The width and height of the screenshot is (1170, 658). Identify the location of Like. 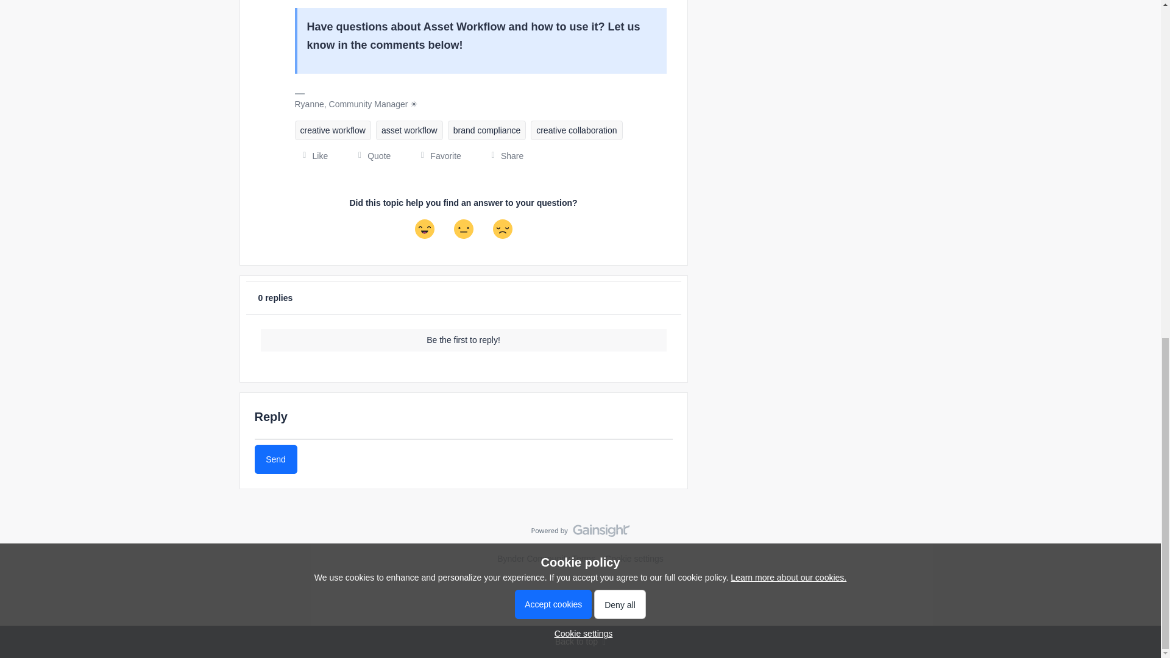
(312, 156).